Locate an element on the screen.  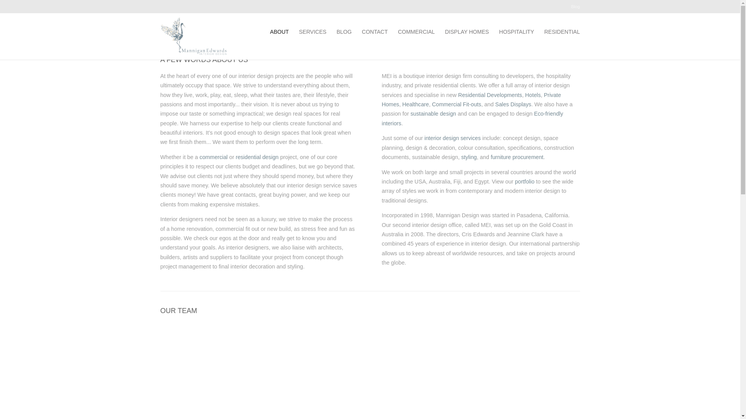
residential design is located at coordinates (257, 157).